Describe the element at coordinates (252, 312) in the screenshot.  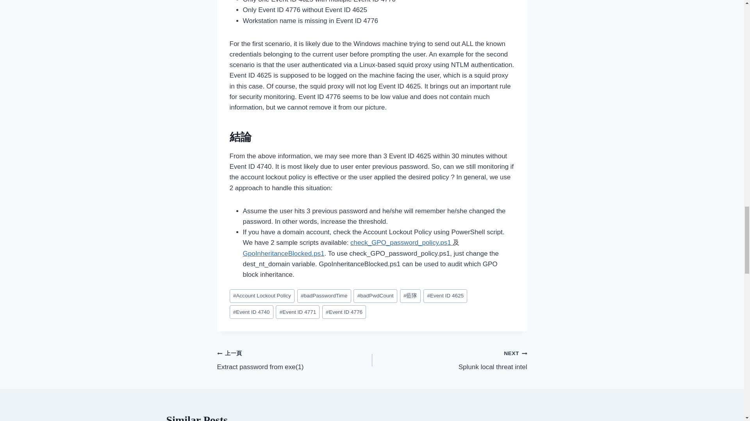
I see `Event ID 4740` at that location.